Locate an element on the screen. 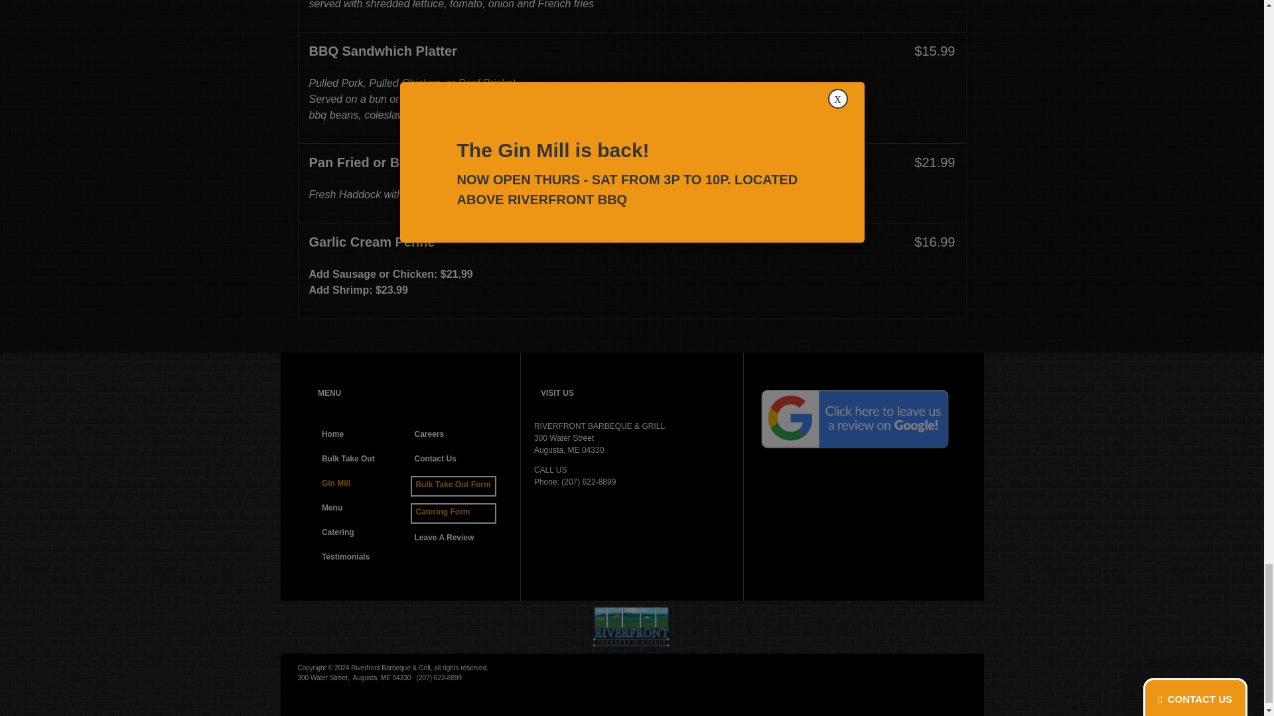 Image resolution: width=1274 pixels, height=716 pixels. Menu is located at coordinates (362, 509).